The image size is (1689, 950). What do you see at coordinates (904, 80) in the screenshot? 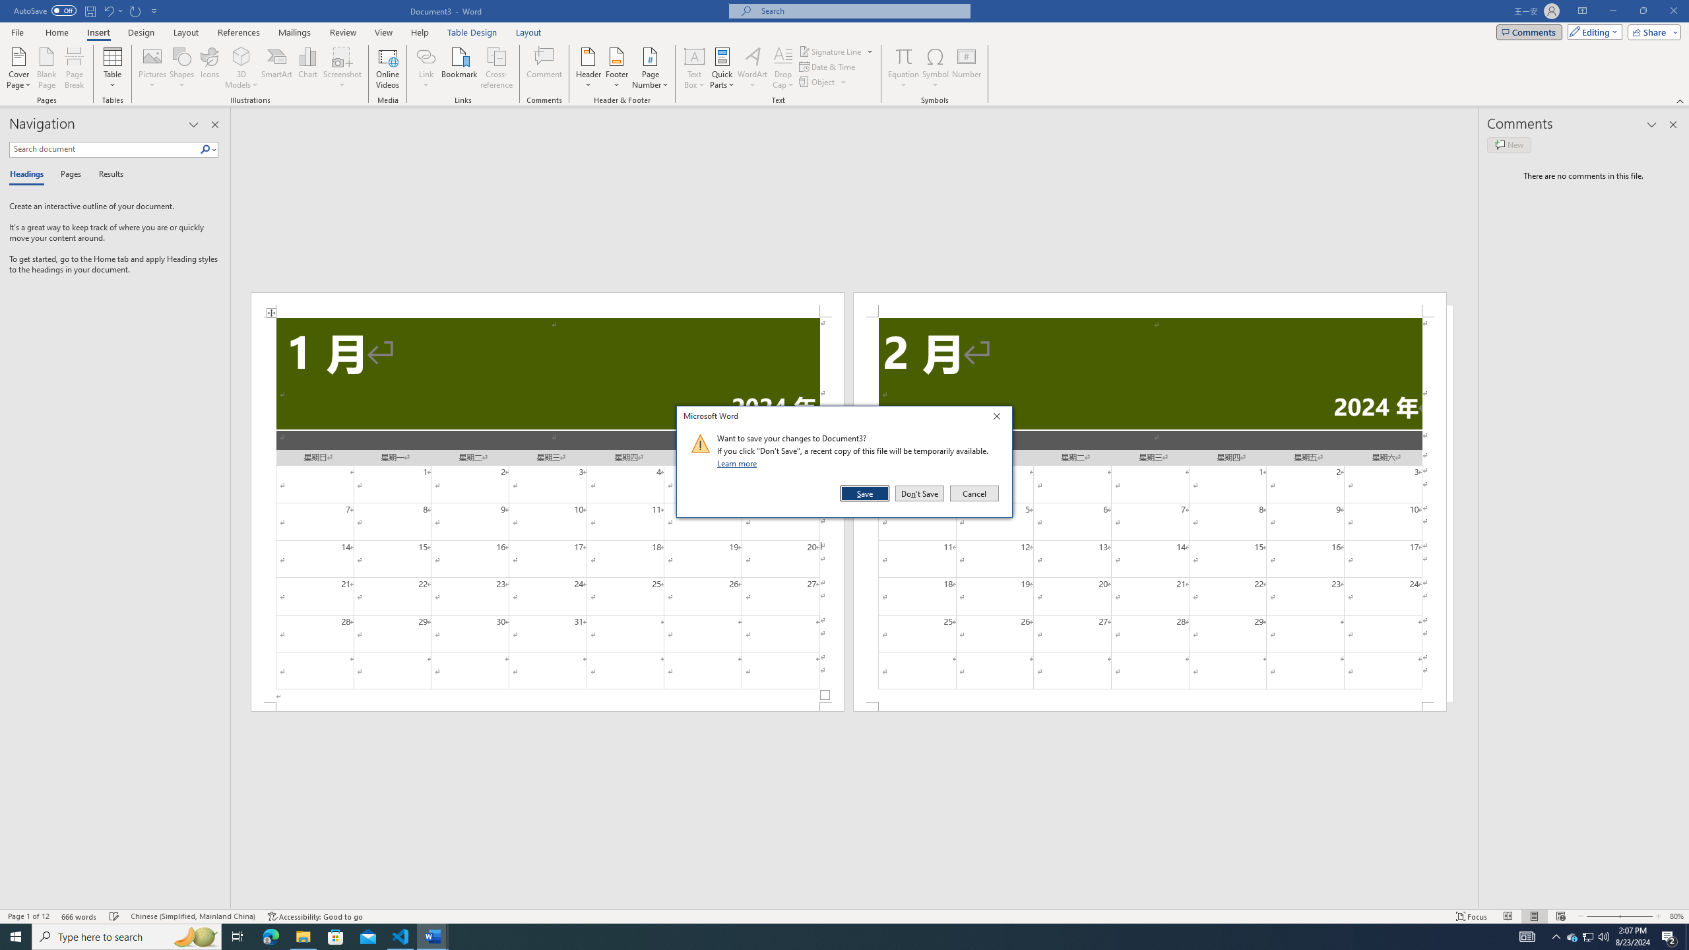
I see `More Options` at bounding box center [904, 80].